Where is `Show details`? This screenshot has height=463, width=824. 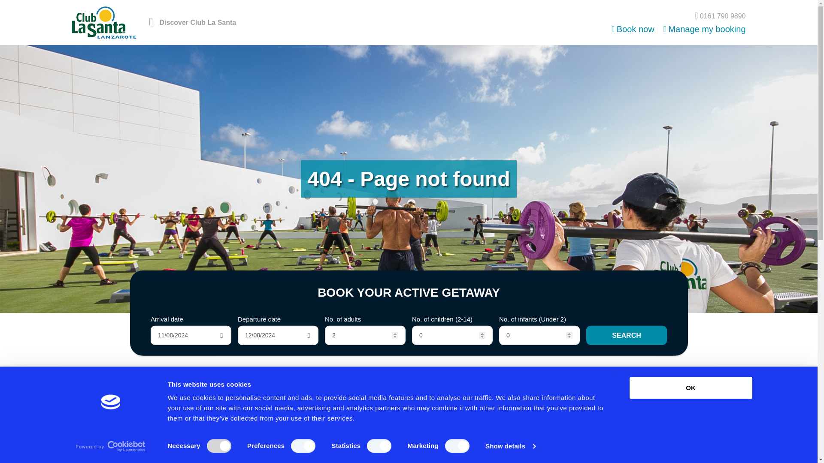 Show details is located at coordinates (510, 446).